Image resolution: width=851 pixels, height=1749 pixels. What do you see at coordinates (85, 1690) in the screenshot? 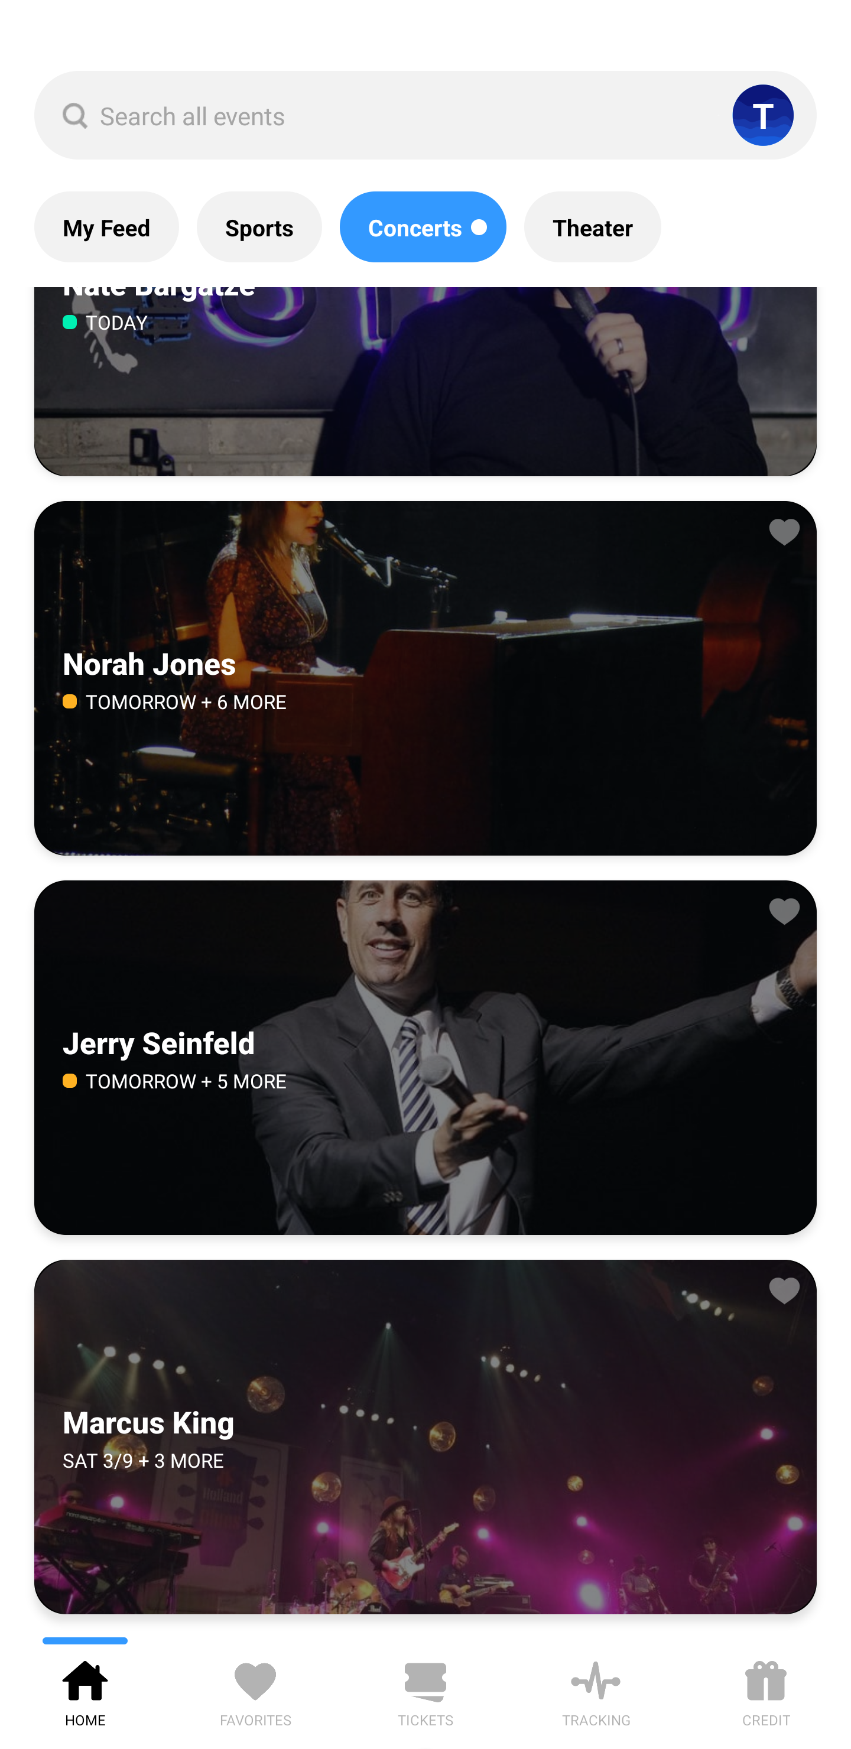
I see `HOME` at bounding box center [85, 1690].